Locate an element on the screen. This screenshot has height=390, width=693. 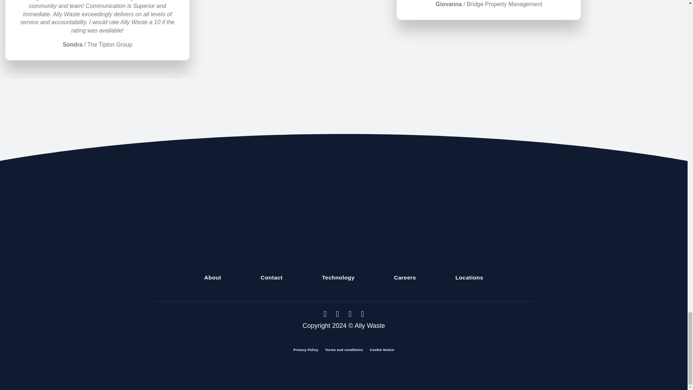
About is located at coordinates (213, 277).